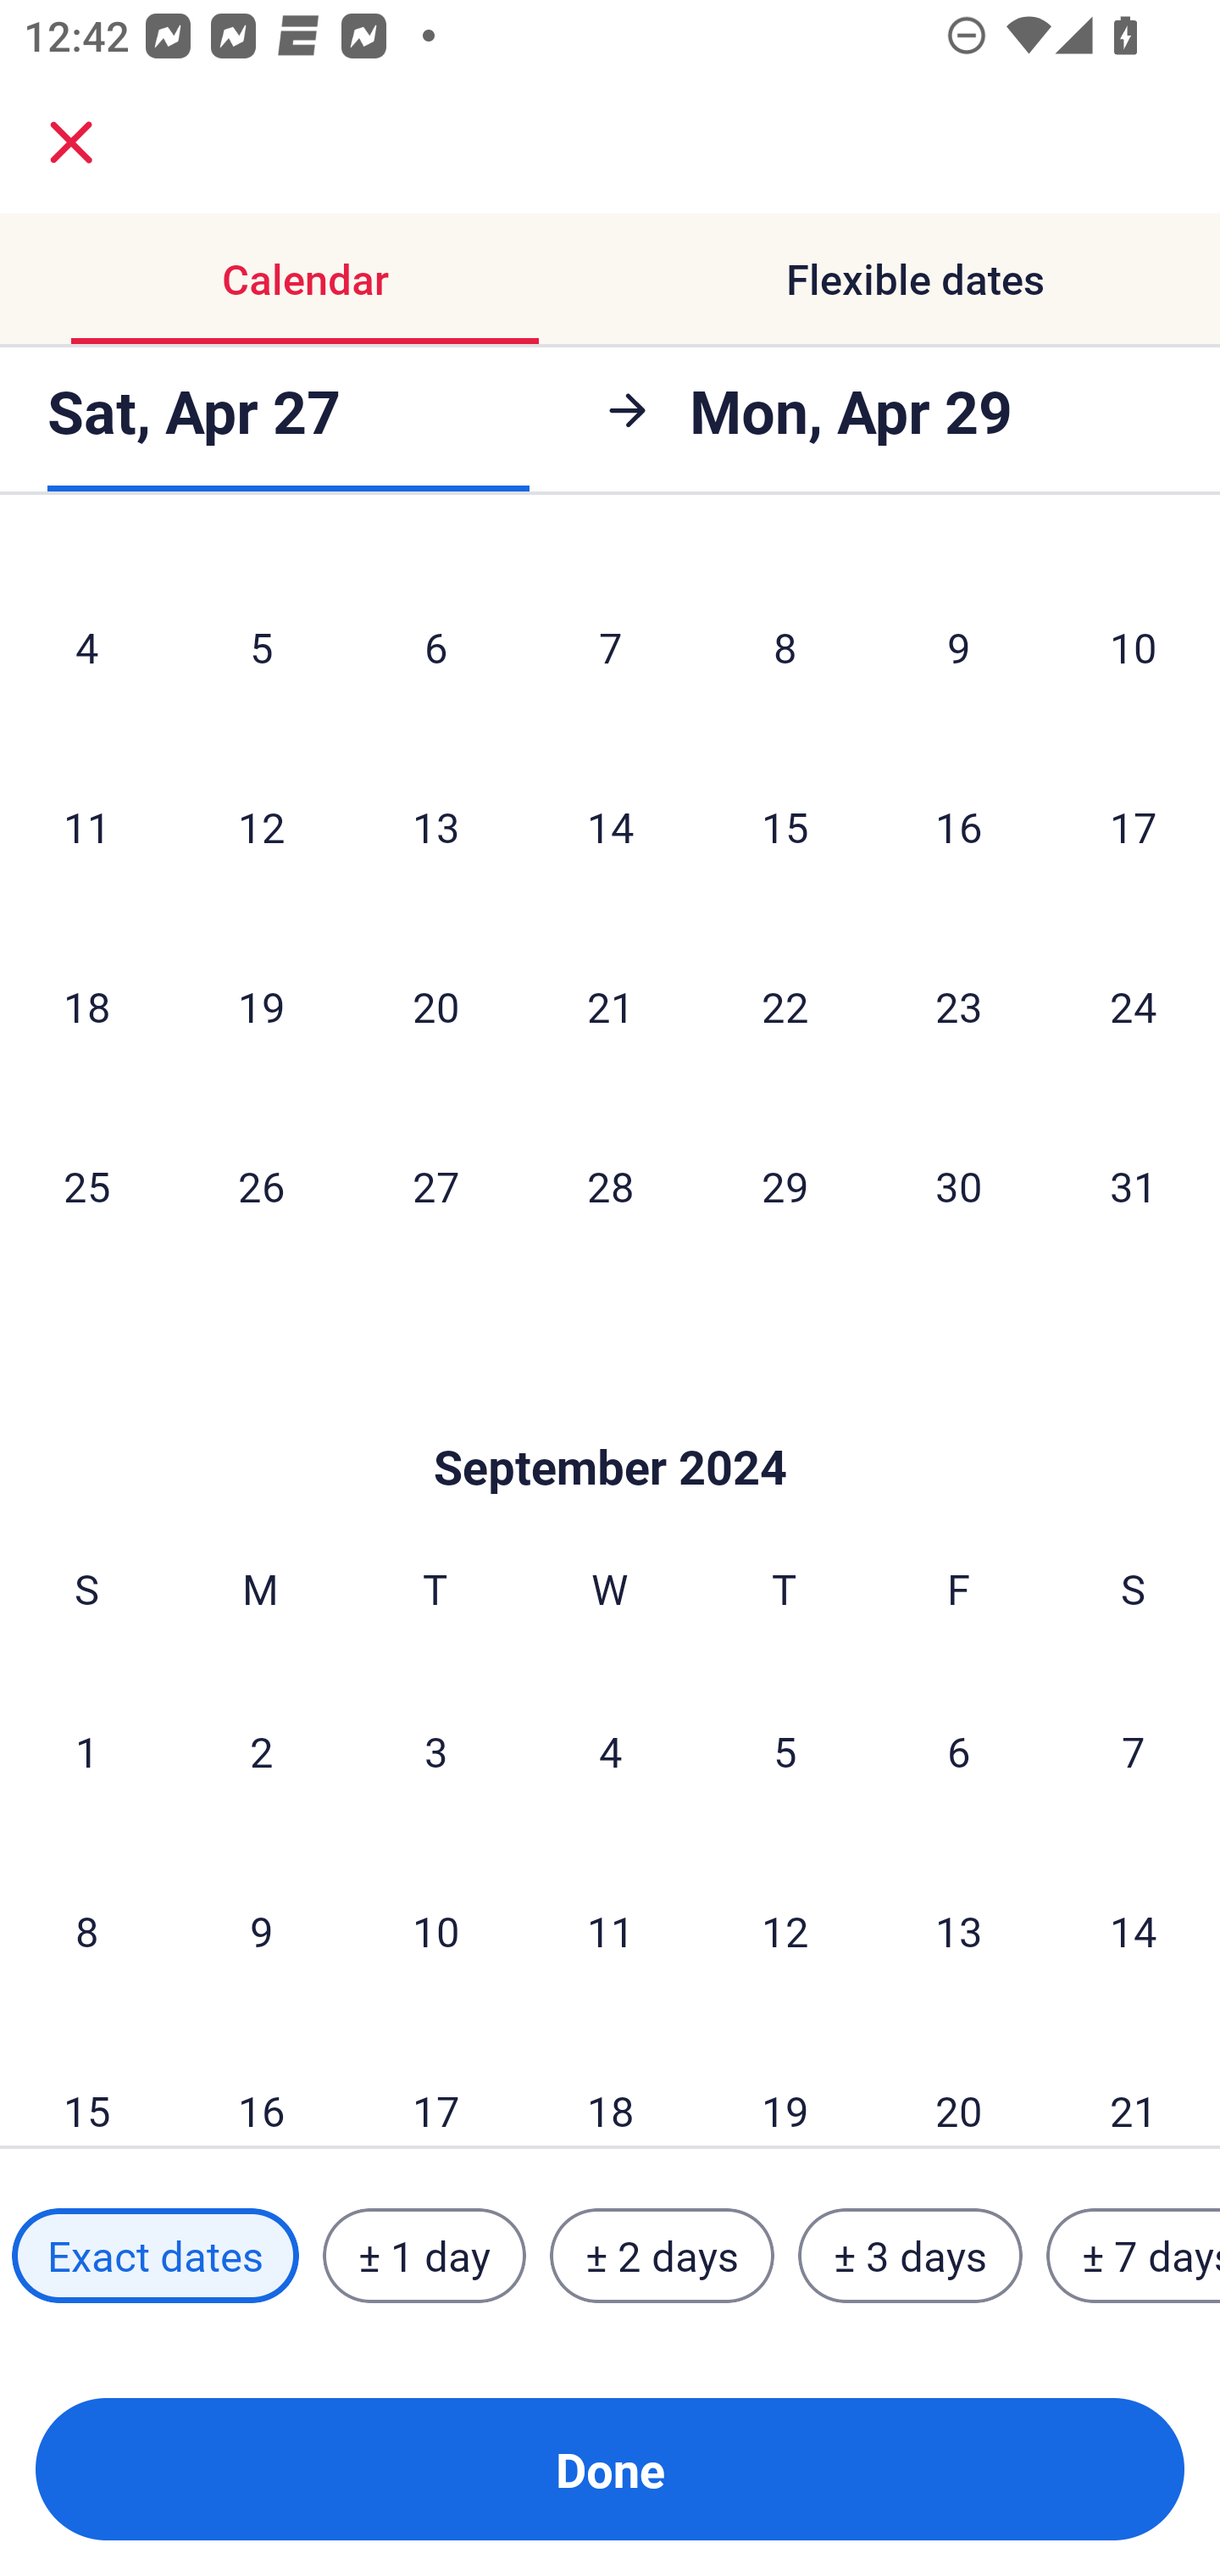  Describe the element at coordinates (959, 827) in the screenshot. I see `16 Friday, August 16, 2024` at that location.